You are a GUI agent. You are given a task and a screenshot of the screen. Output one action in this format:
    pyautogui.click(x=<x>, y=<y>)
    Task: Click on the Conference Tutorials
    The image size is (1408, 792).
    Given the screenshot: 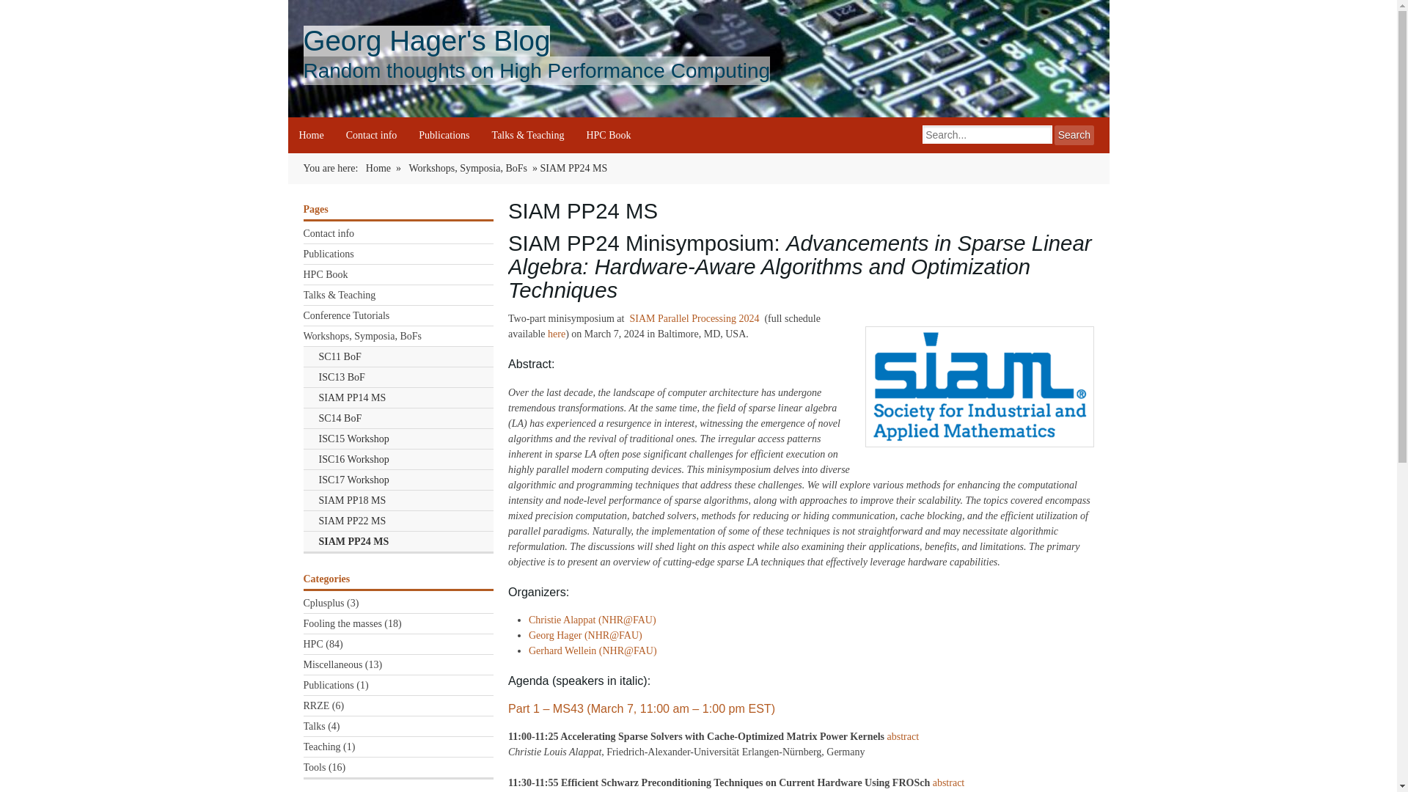 What is the action you would take?
    pyautogui.click(x=399, y=315)
    